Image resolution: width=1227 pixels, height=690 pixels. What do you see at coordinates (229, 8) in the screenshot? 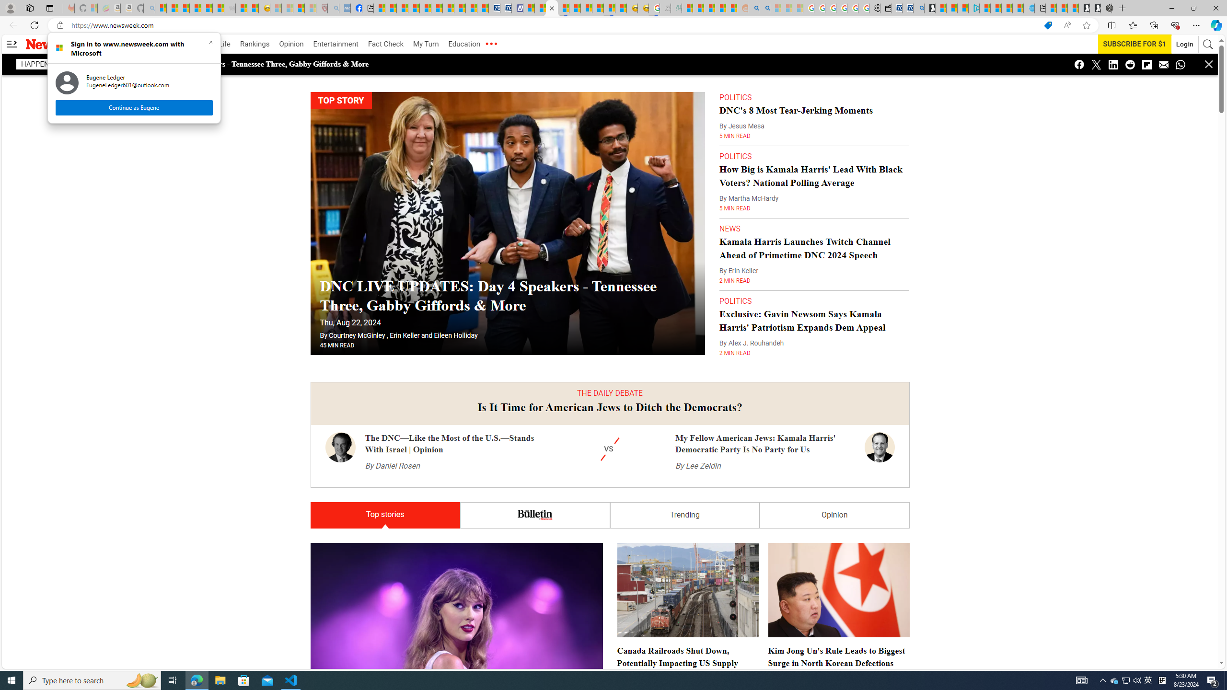
I see `Combat Siege - Sleeping` at bounding box center [229, 8].